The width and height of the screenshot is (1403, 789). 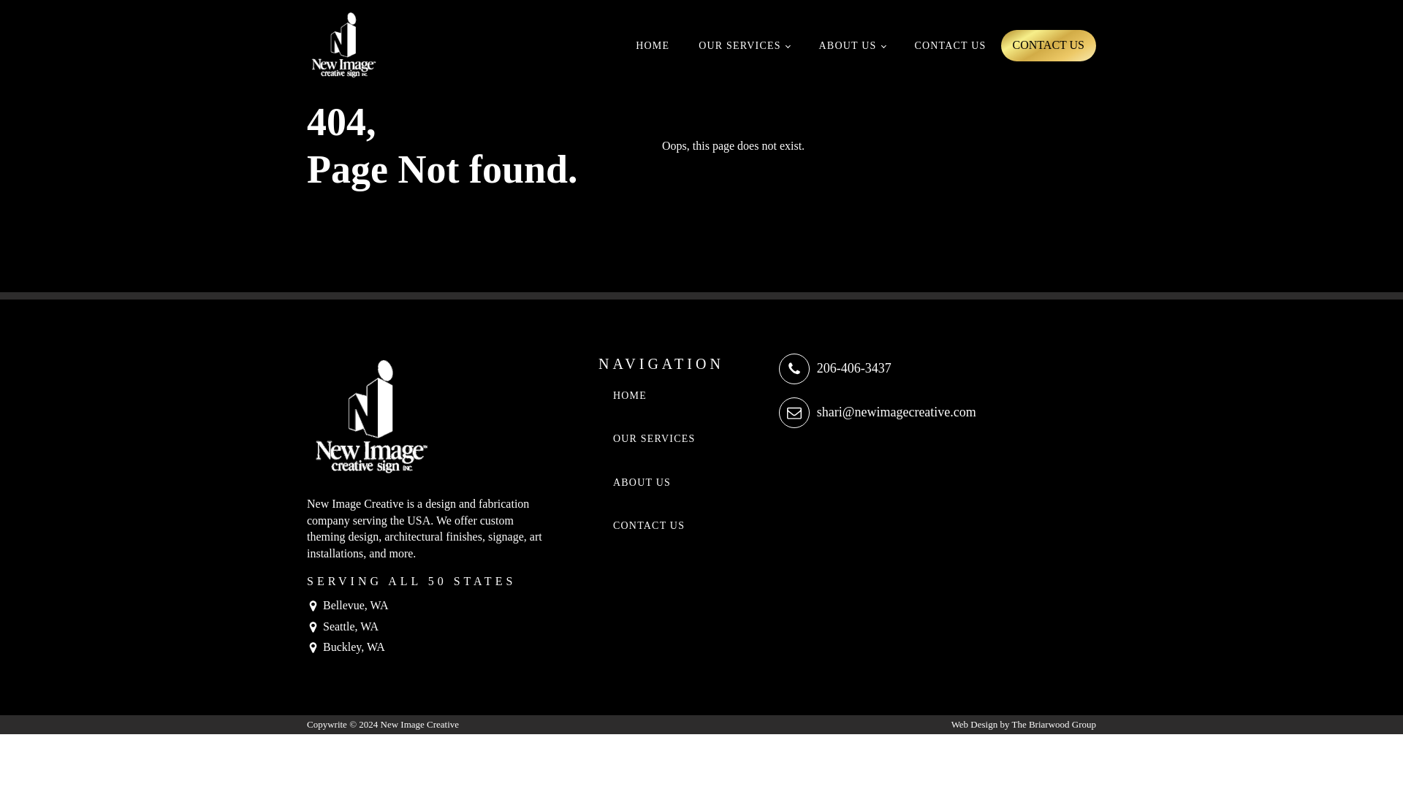 What do you see at coordinates (852, 45) in the screenshot?
I see `ABOUT US` at bounding box center [852, 45].